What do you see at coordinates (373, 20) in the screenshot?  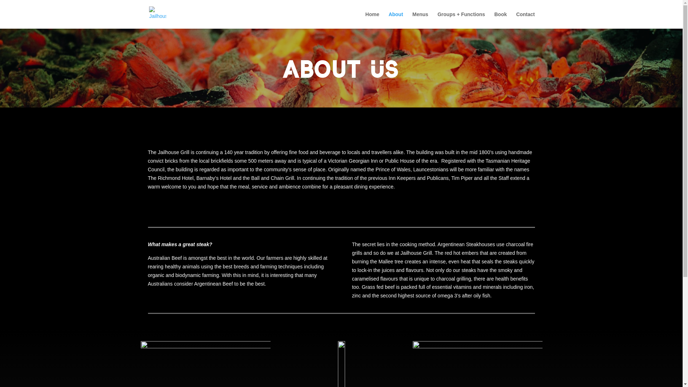 I see `Home` at bounding box center [373, 20].